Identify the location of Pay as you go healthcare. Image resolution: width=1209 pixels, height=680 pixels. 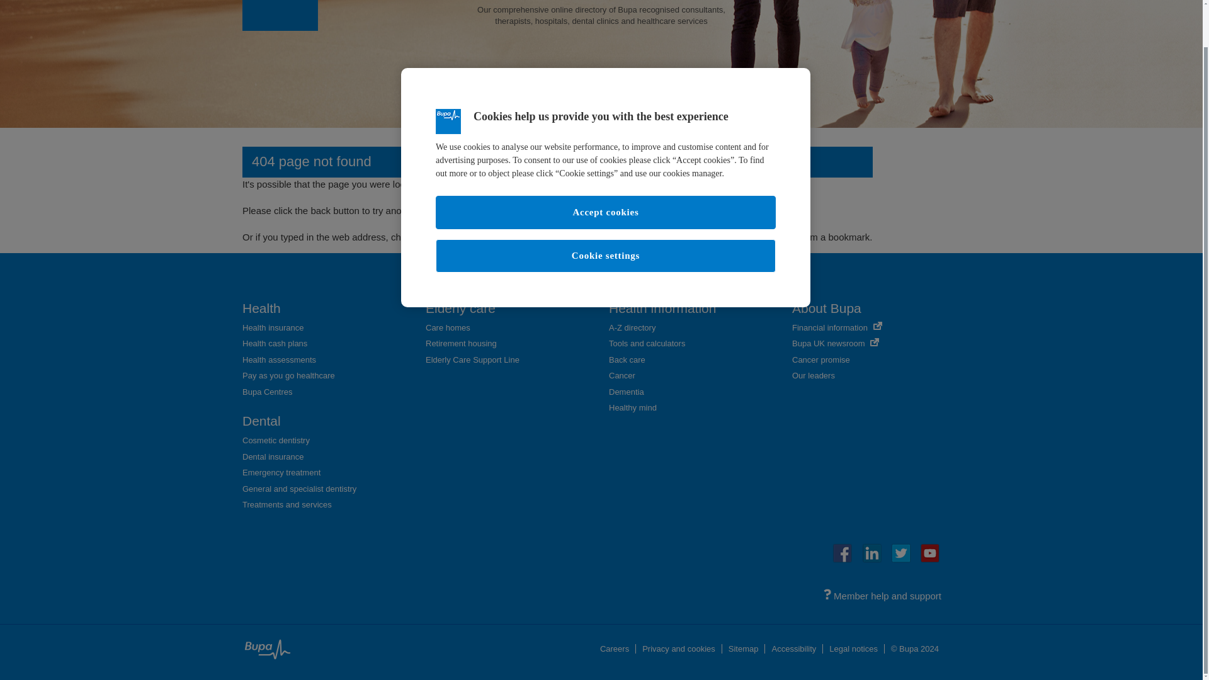
(288, 375).